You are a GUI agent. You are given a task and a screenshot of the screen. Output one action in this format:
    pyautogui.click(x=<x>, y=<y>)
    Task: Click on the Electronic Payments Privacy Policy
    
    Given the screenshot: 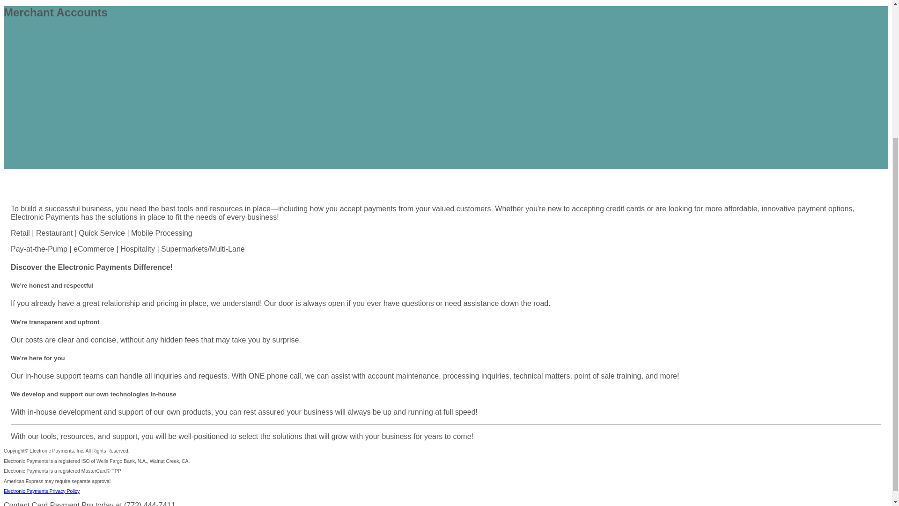 What is the action you would take?
    pyautogui.click(x=41, y=491)
    